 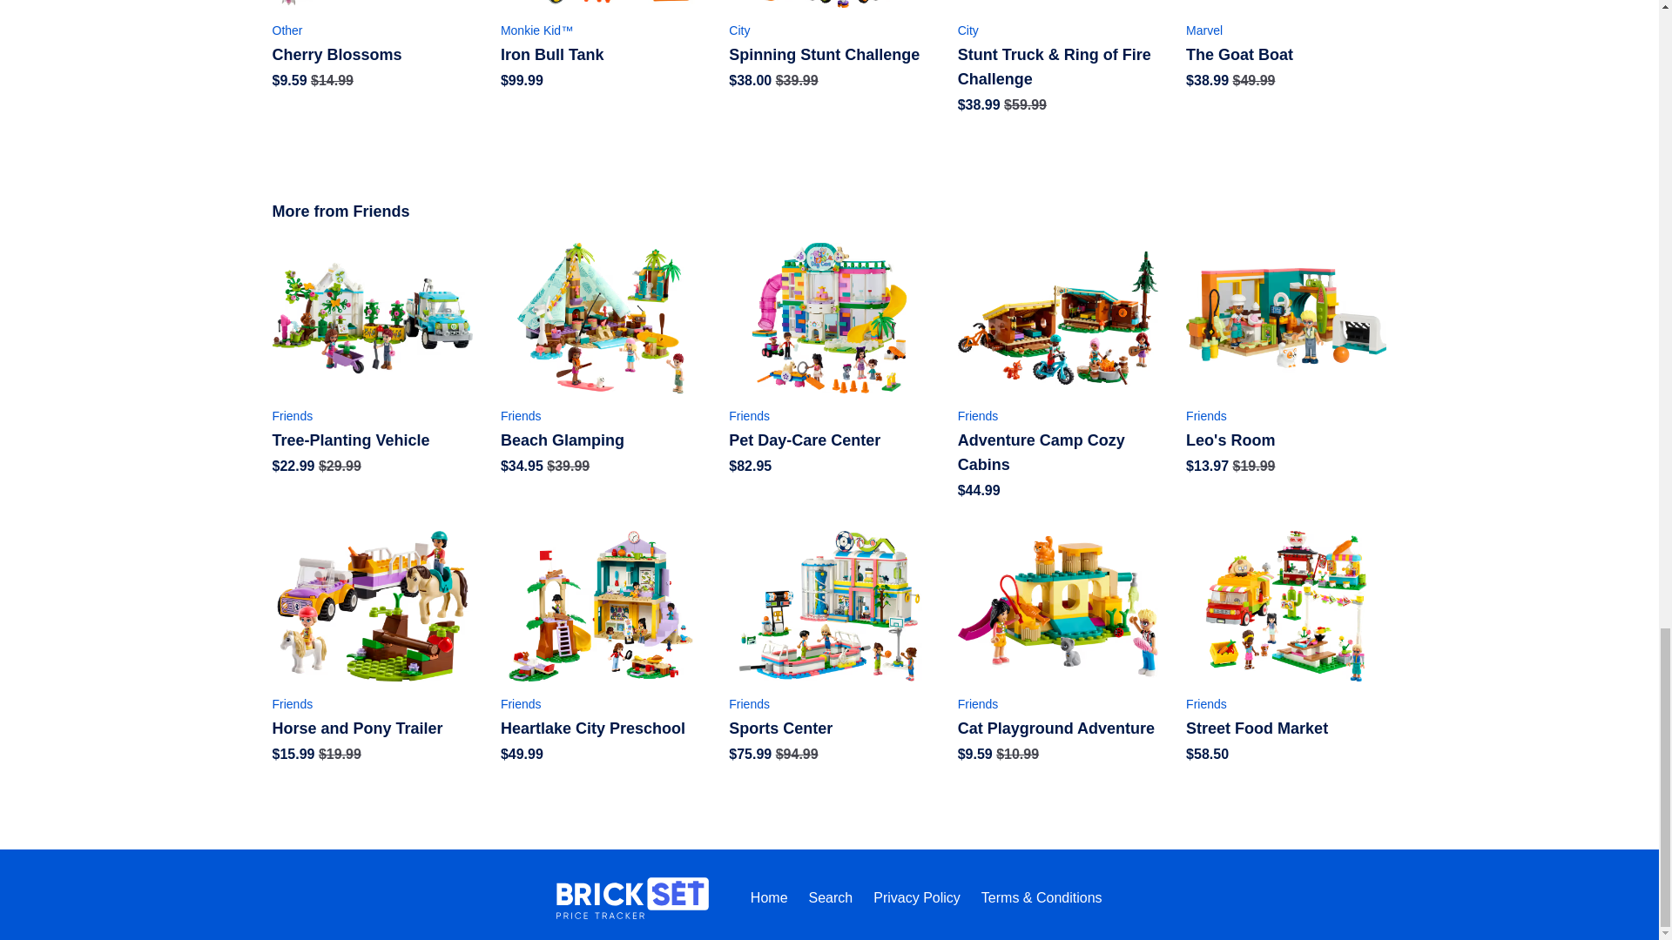 What do you see at coordinates (829, 30) in the screenshot?
I see `City` at bounding box center [829, 30].